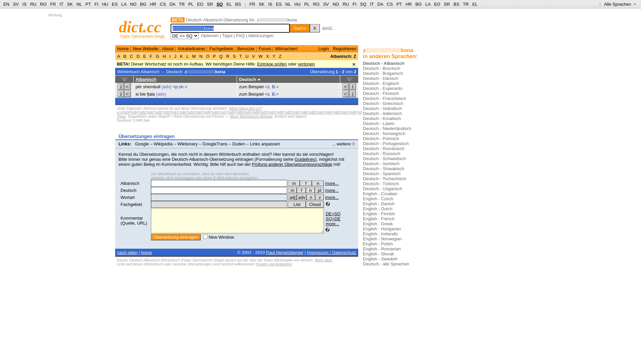  I want to click on Albanisch: Z, so click(343, 56).